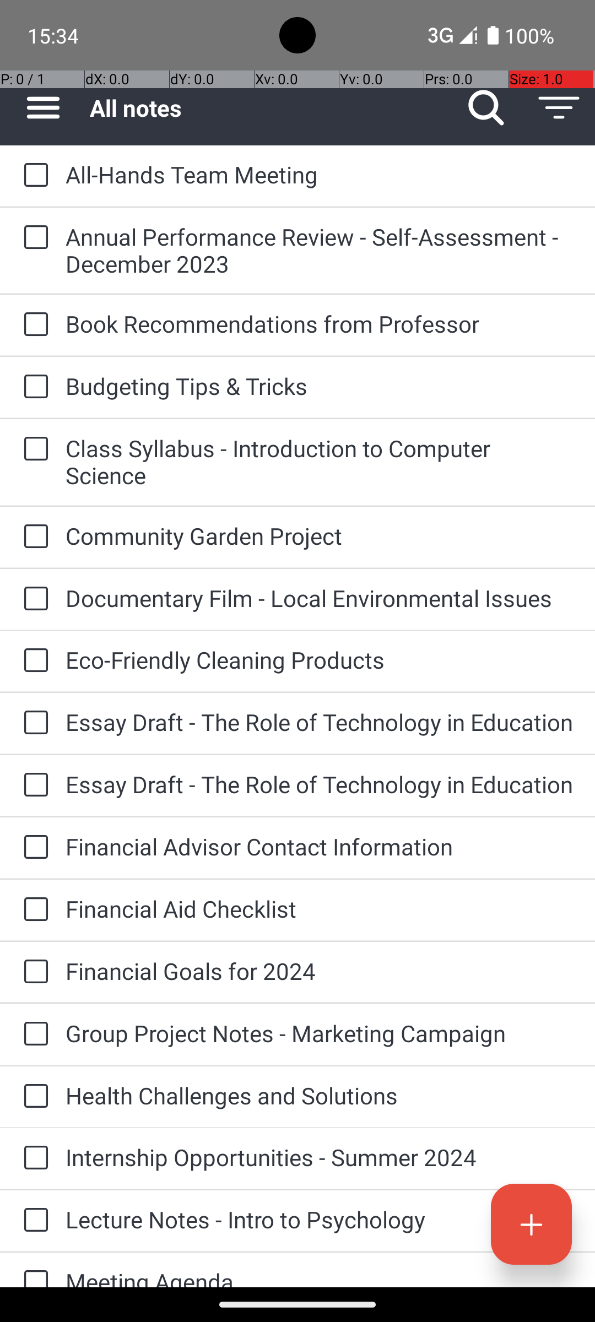 This screenshot has width=595, height=1322. I want to click on to-do: Internship Opportunities - Summer 2024, so click(33, 1158).